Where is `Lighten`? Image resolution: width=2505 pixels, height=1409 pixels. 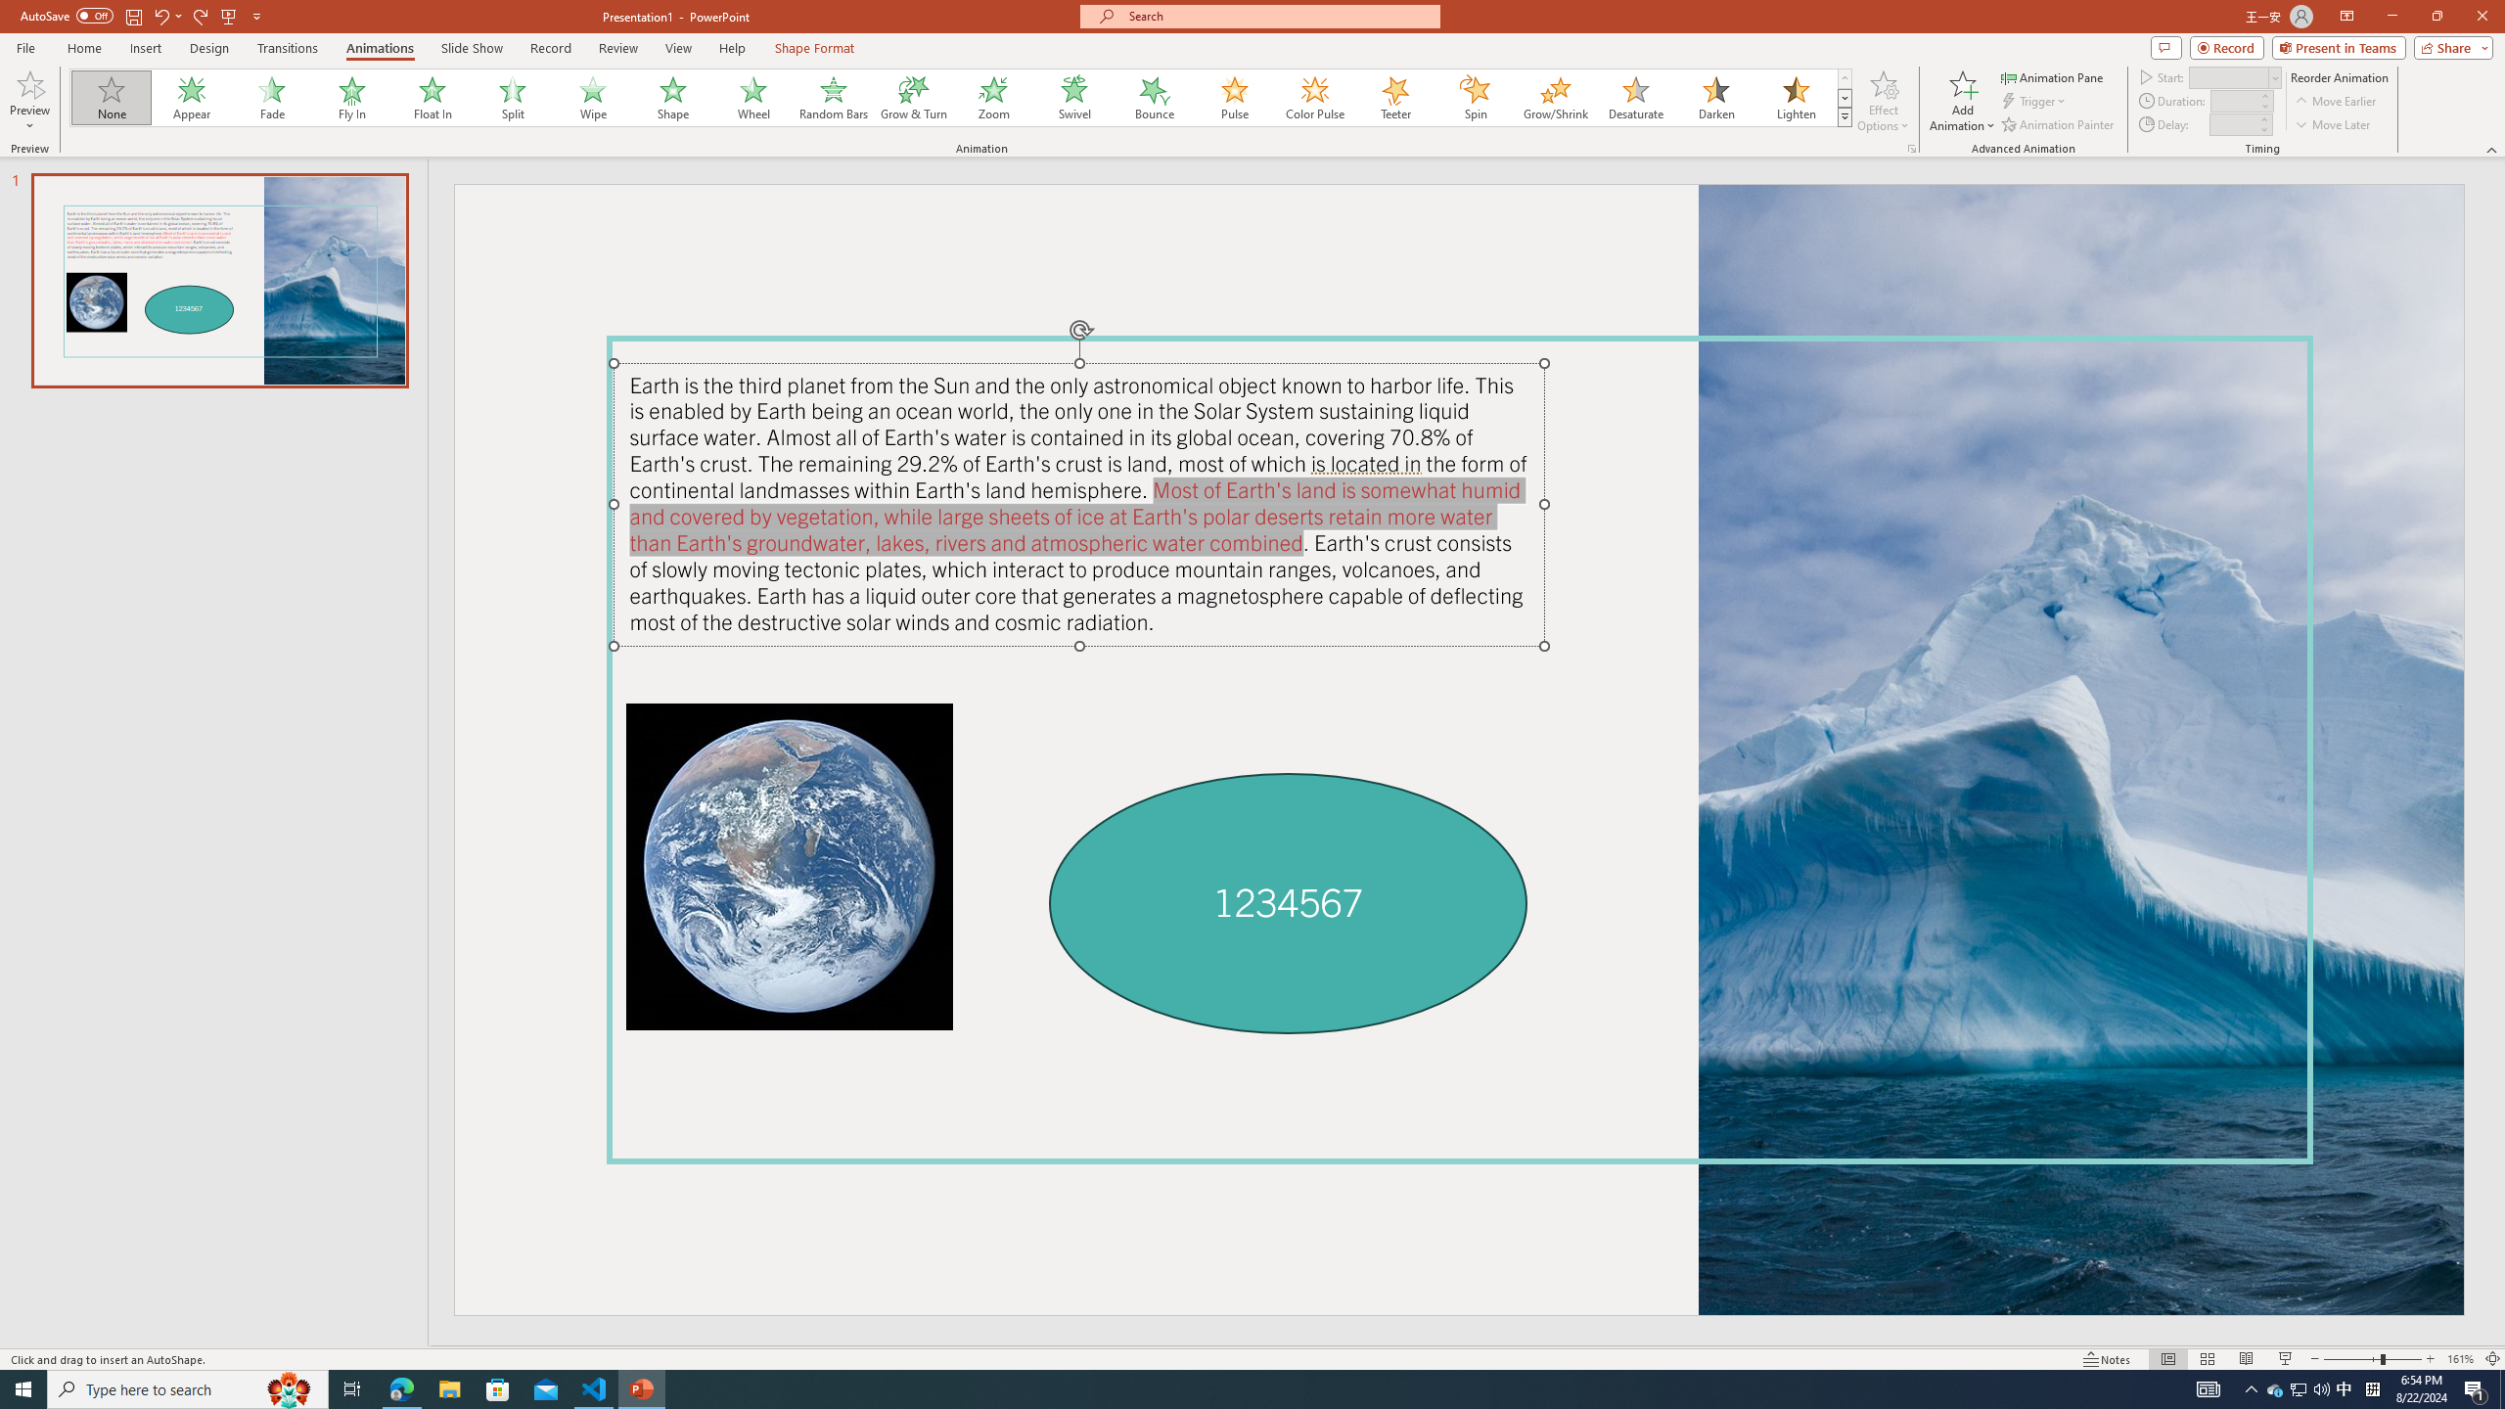
Lighten is located at coordinates (1796, 98).